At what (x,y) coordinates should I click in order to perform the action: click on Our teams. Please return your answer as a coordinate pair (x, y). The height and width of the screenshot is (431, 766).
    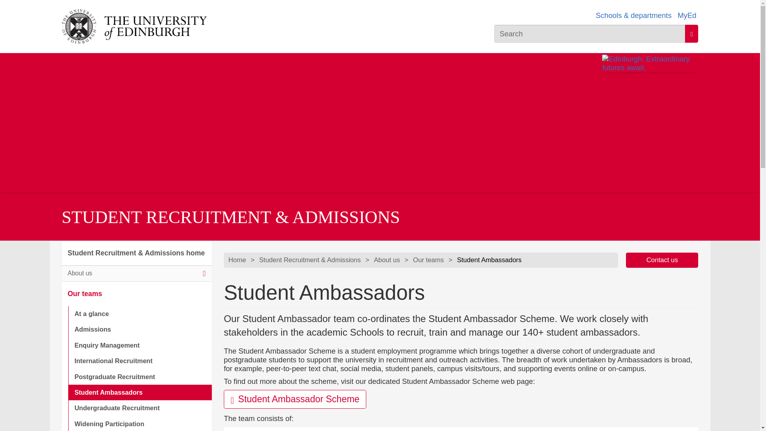
    Looking at the image, I should click on (136, 294).